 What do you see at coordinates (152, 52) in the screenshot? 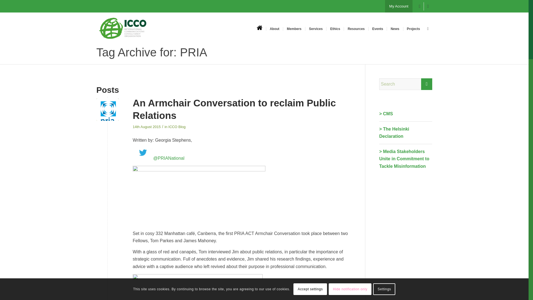
I see `Permanent Link: Tag Archive for: PRIA` at bounding box center [152, 52].